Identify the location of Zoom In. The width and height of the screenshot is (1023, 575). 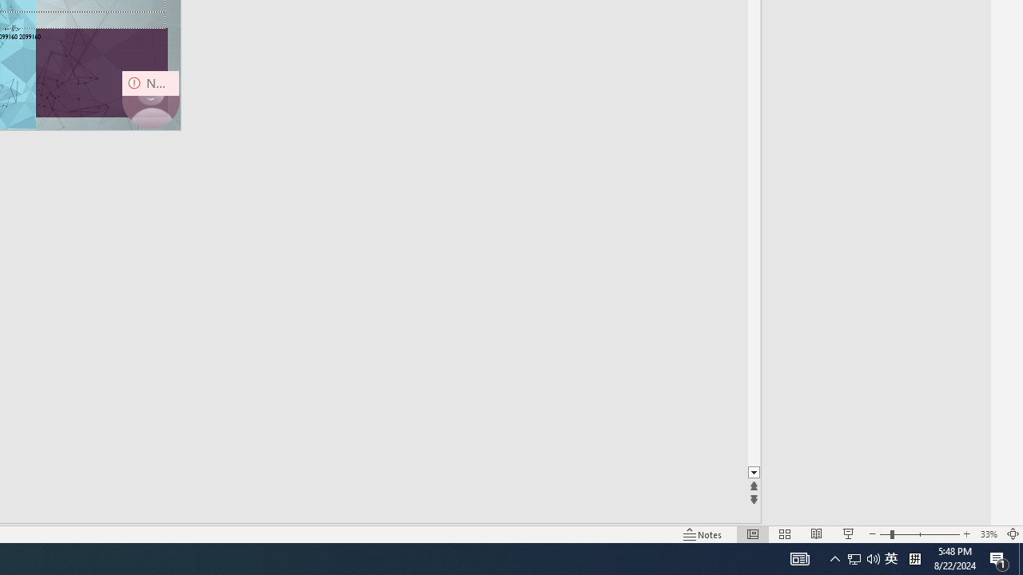
(966, 533).